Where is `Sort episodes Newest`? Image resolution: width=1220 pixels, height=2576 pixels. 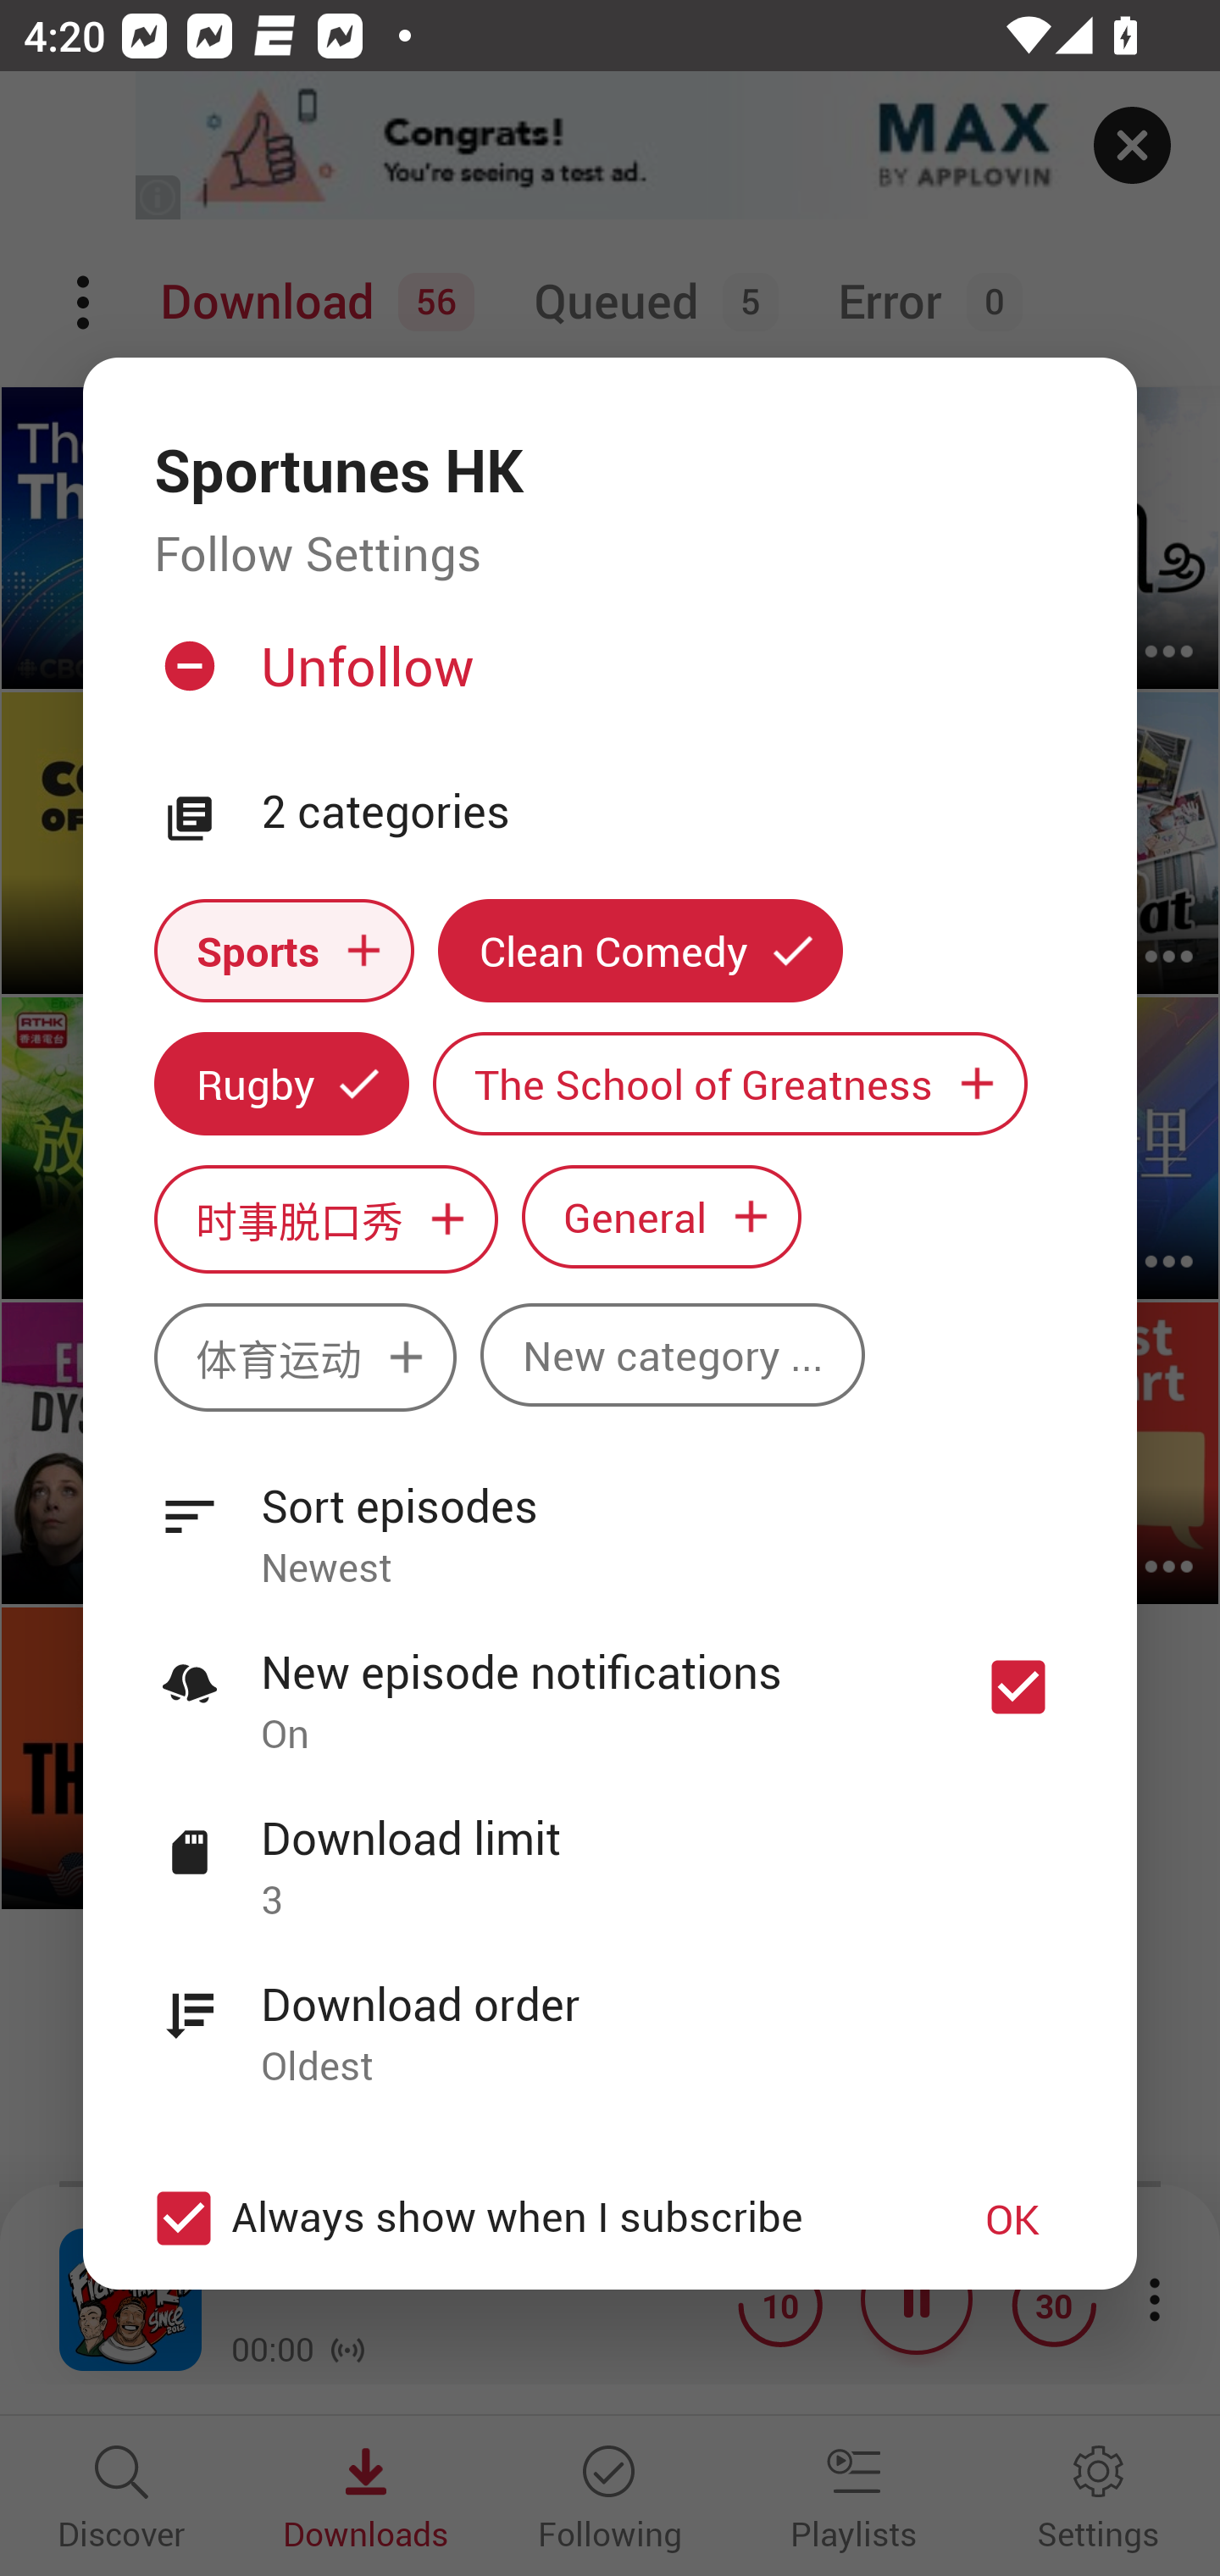
Sort episodes Newest is located at coordinates (610, 1518).